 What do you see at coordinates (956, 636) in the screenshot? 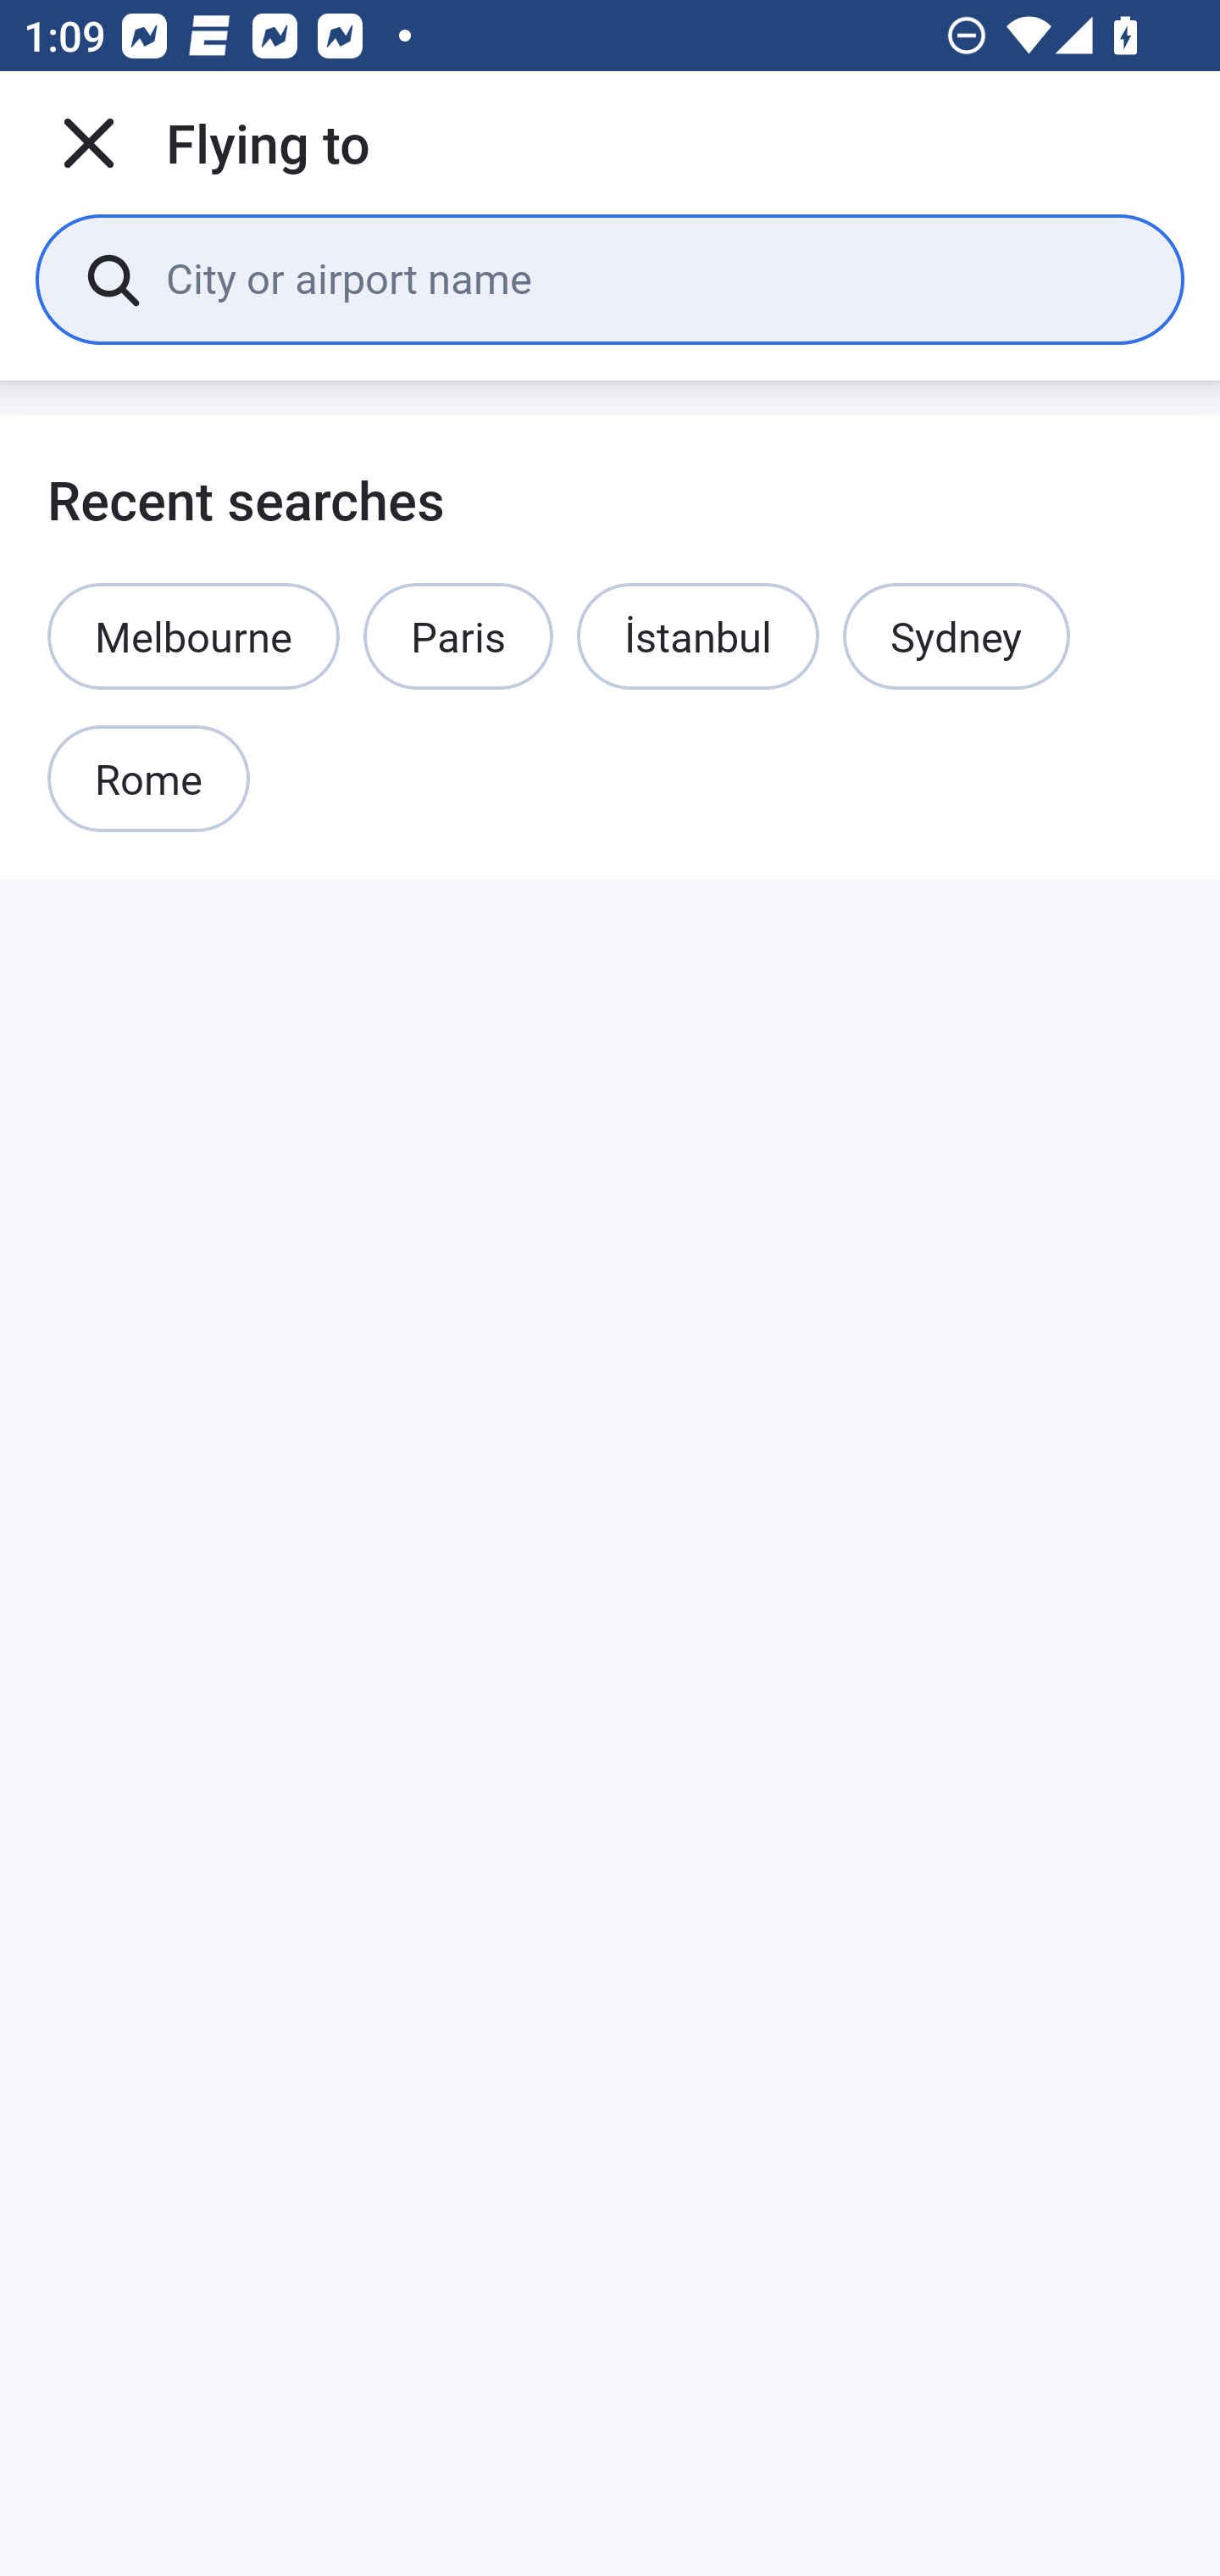
I see `Sydney` at bounding box center [956, 636].